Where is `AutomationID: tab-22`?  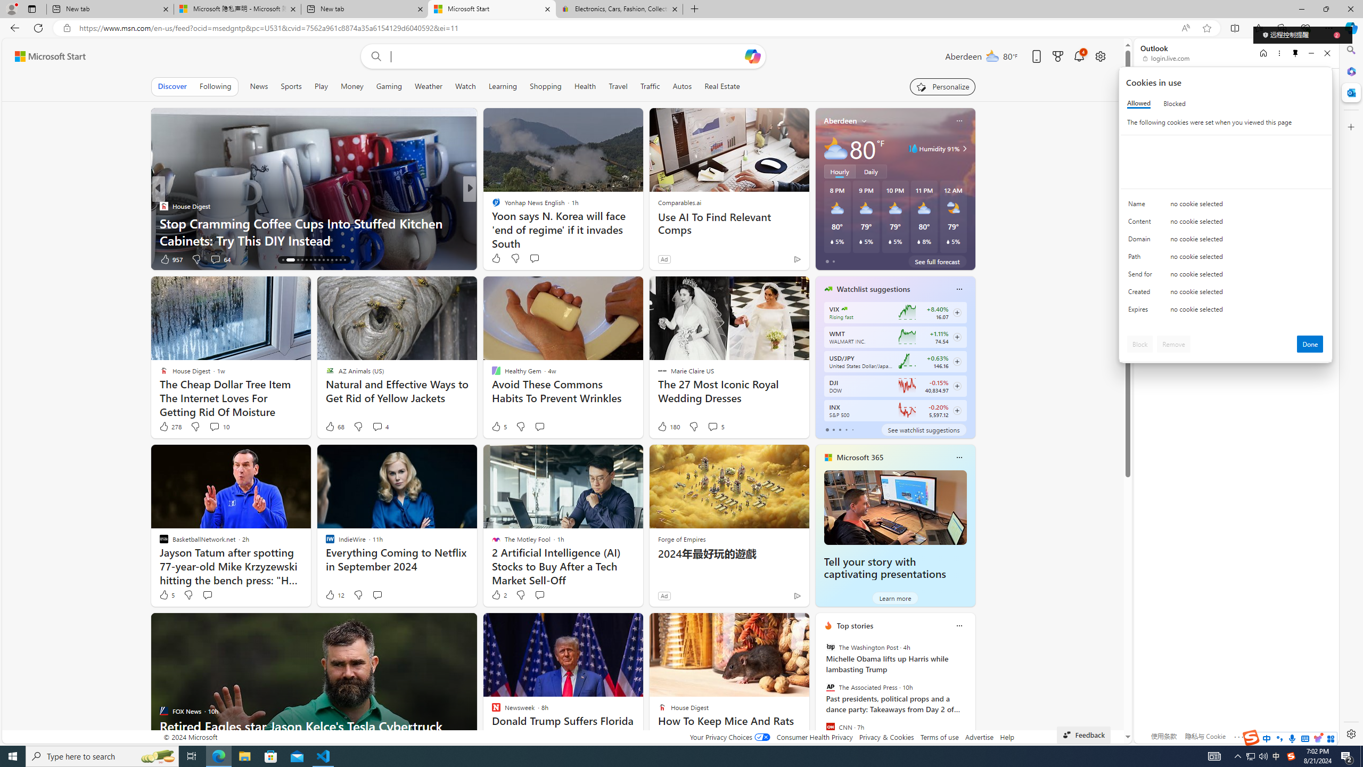 AutomationID: tab-22 is located at coordinates (318, 260).